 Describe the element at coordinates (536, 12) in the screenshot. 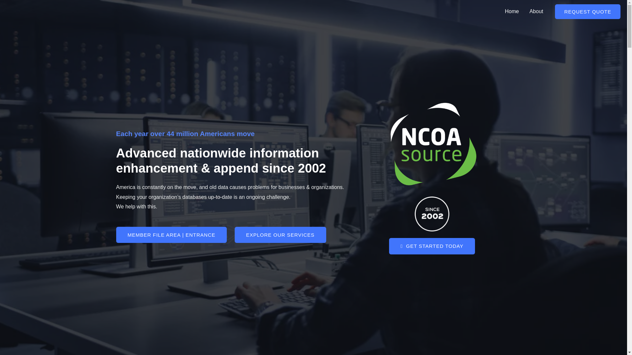

I see `About` at that location.